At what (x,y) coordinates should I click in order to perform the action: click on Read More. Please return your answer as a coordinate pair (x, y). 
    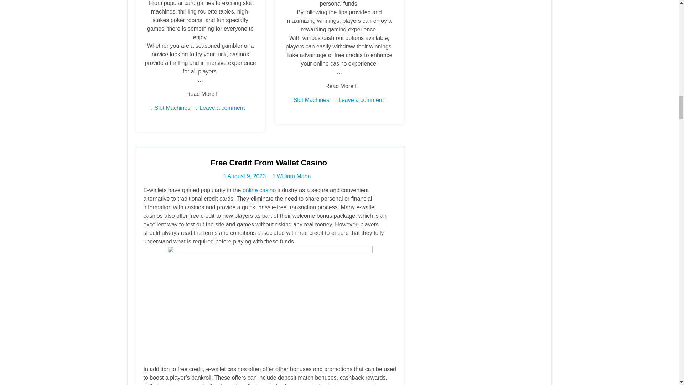
    Looking at the image, I should click on (200, 94).